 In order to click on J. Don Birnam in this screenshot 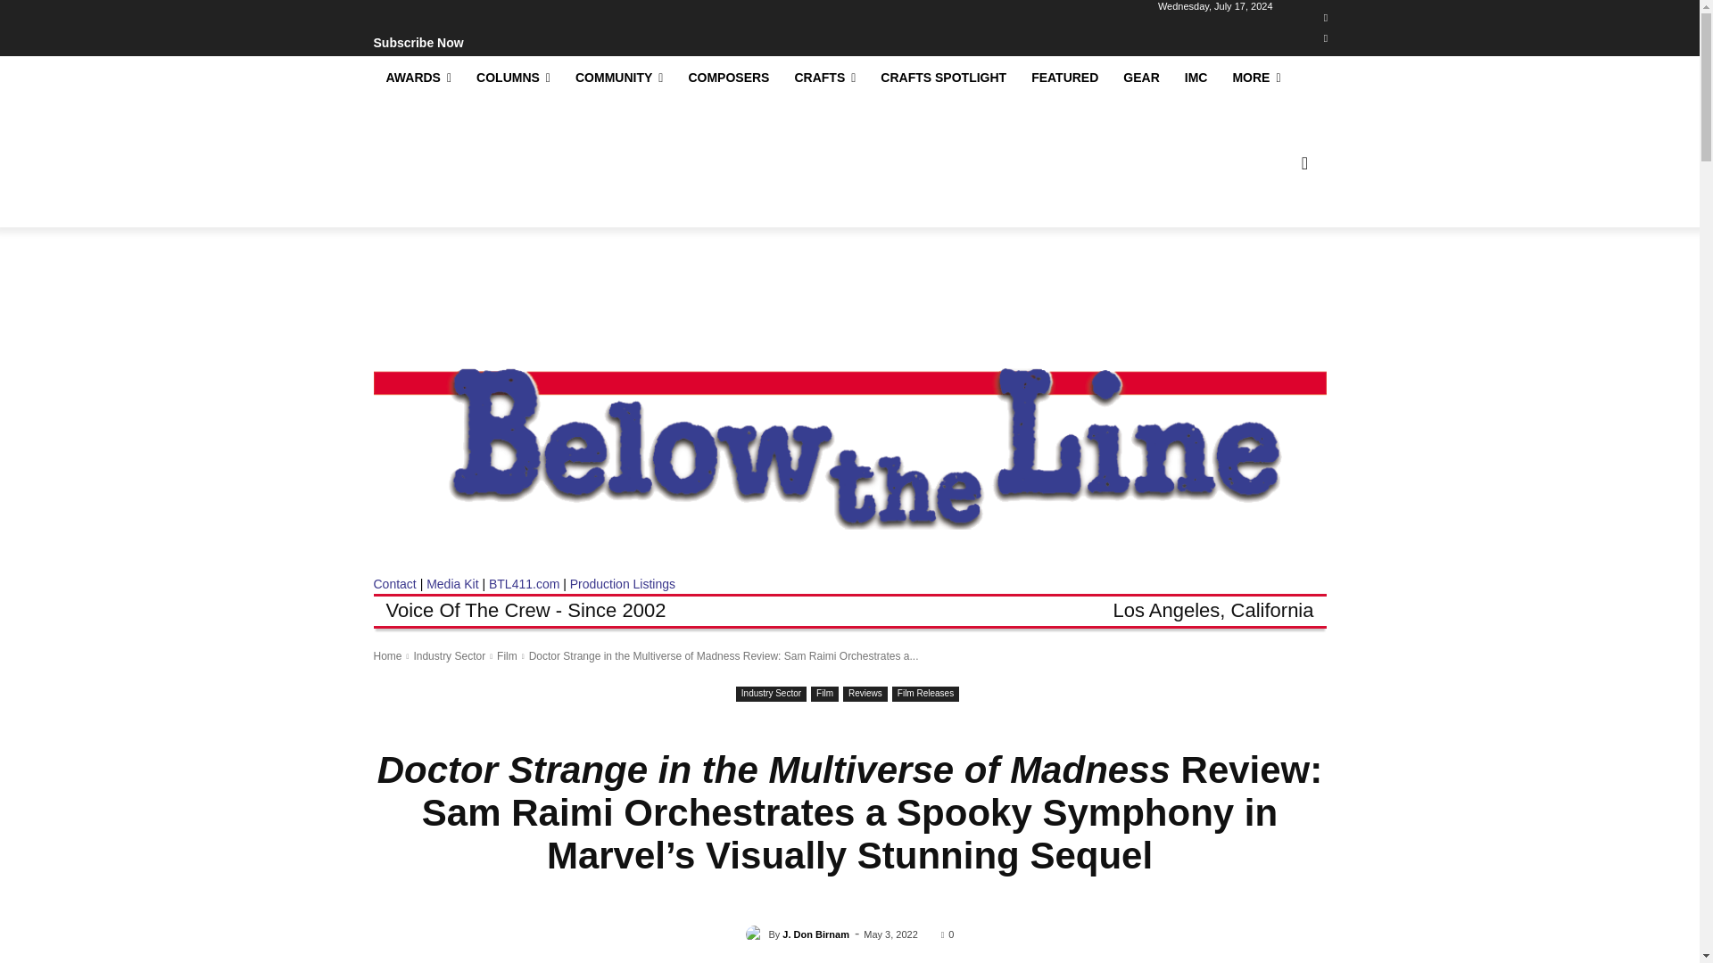, I will do `click(757, 934)`.